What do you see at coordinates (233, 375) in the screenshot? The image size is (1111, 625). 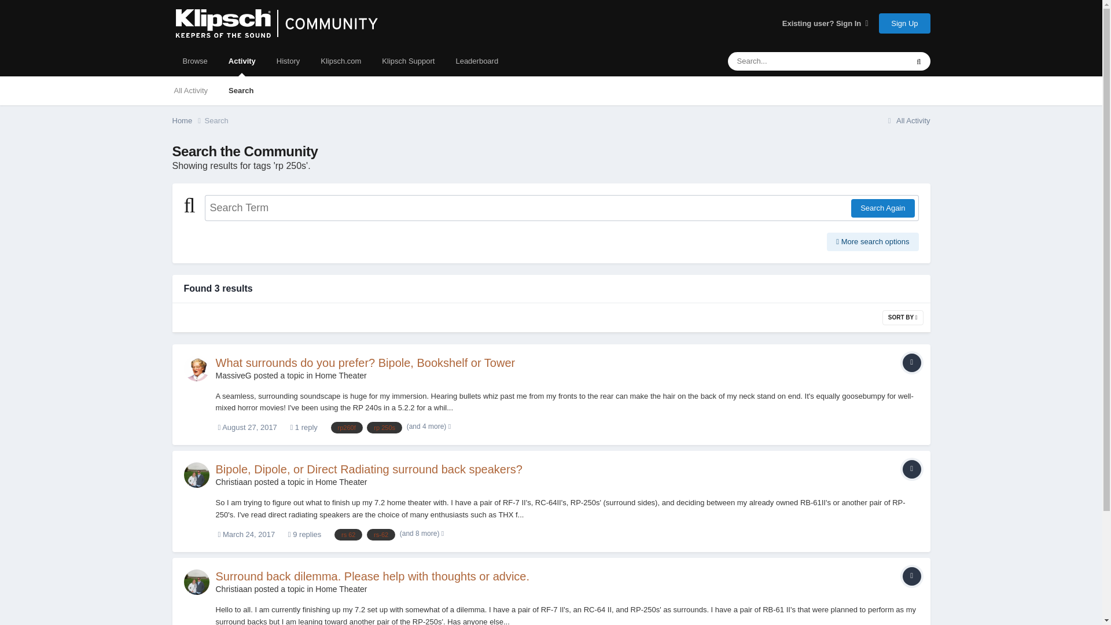 I see `Go to MassiveG's profile` at bounding box center [233, 375].